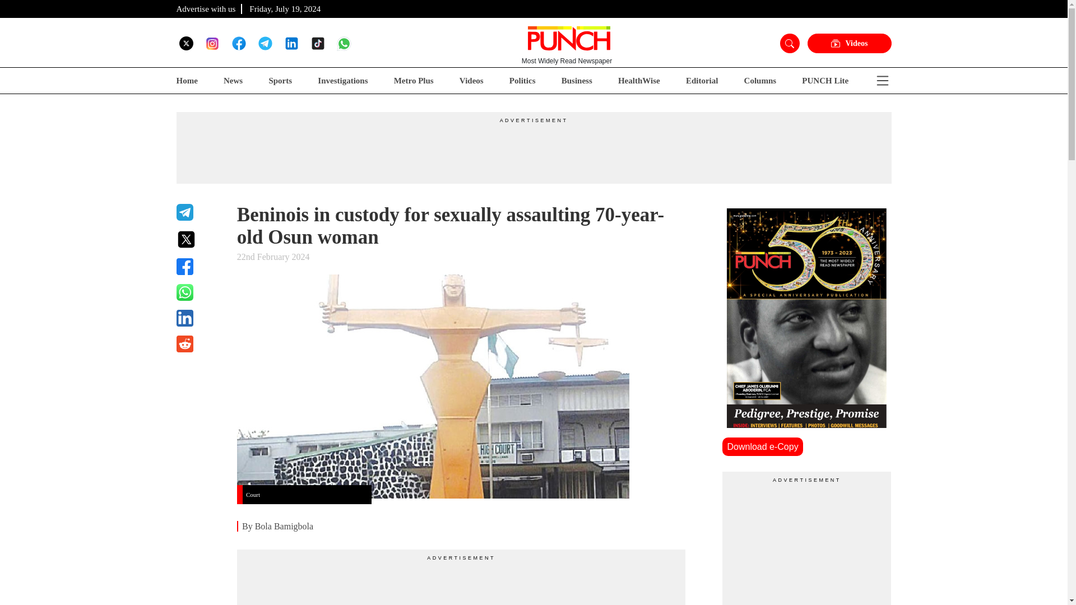 This screenshot has height=605, width=1076. What do you see at coordinates (522, 81) in the screenshot?
I see `Politics` at bounding box center [522, 81].